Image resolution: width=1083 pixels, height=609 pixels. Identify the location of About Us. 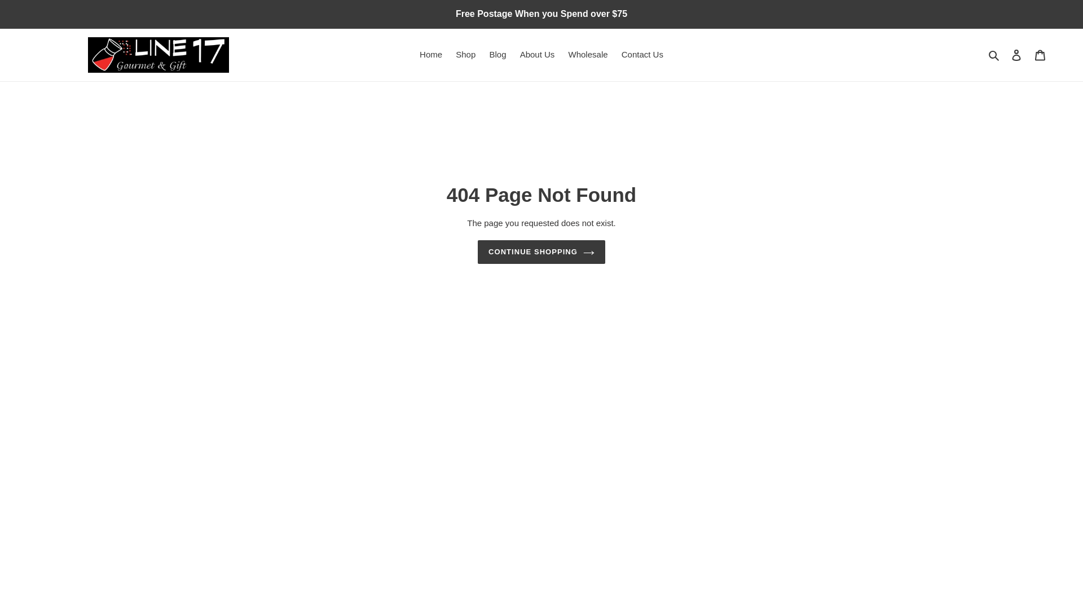
(538, 55).